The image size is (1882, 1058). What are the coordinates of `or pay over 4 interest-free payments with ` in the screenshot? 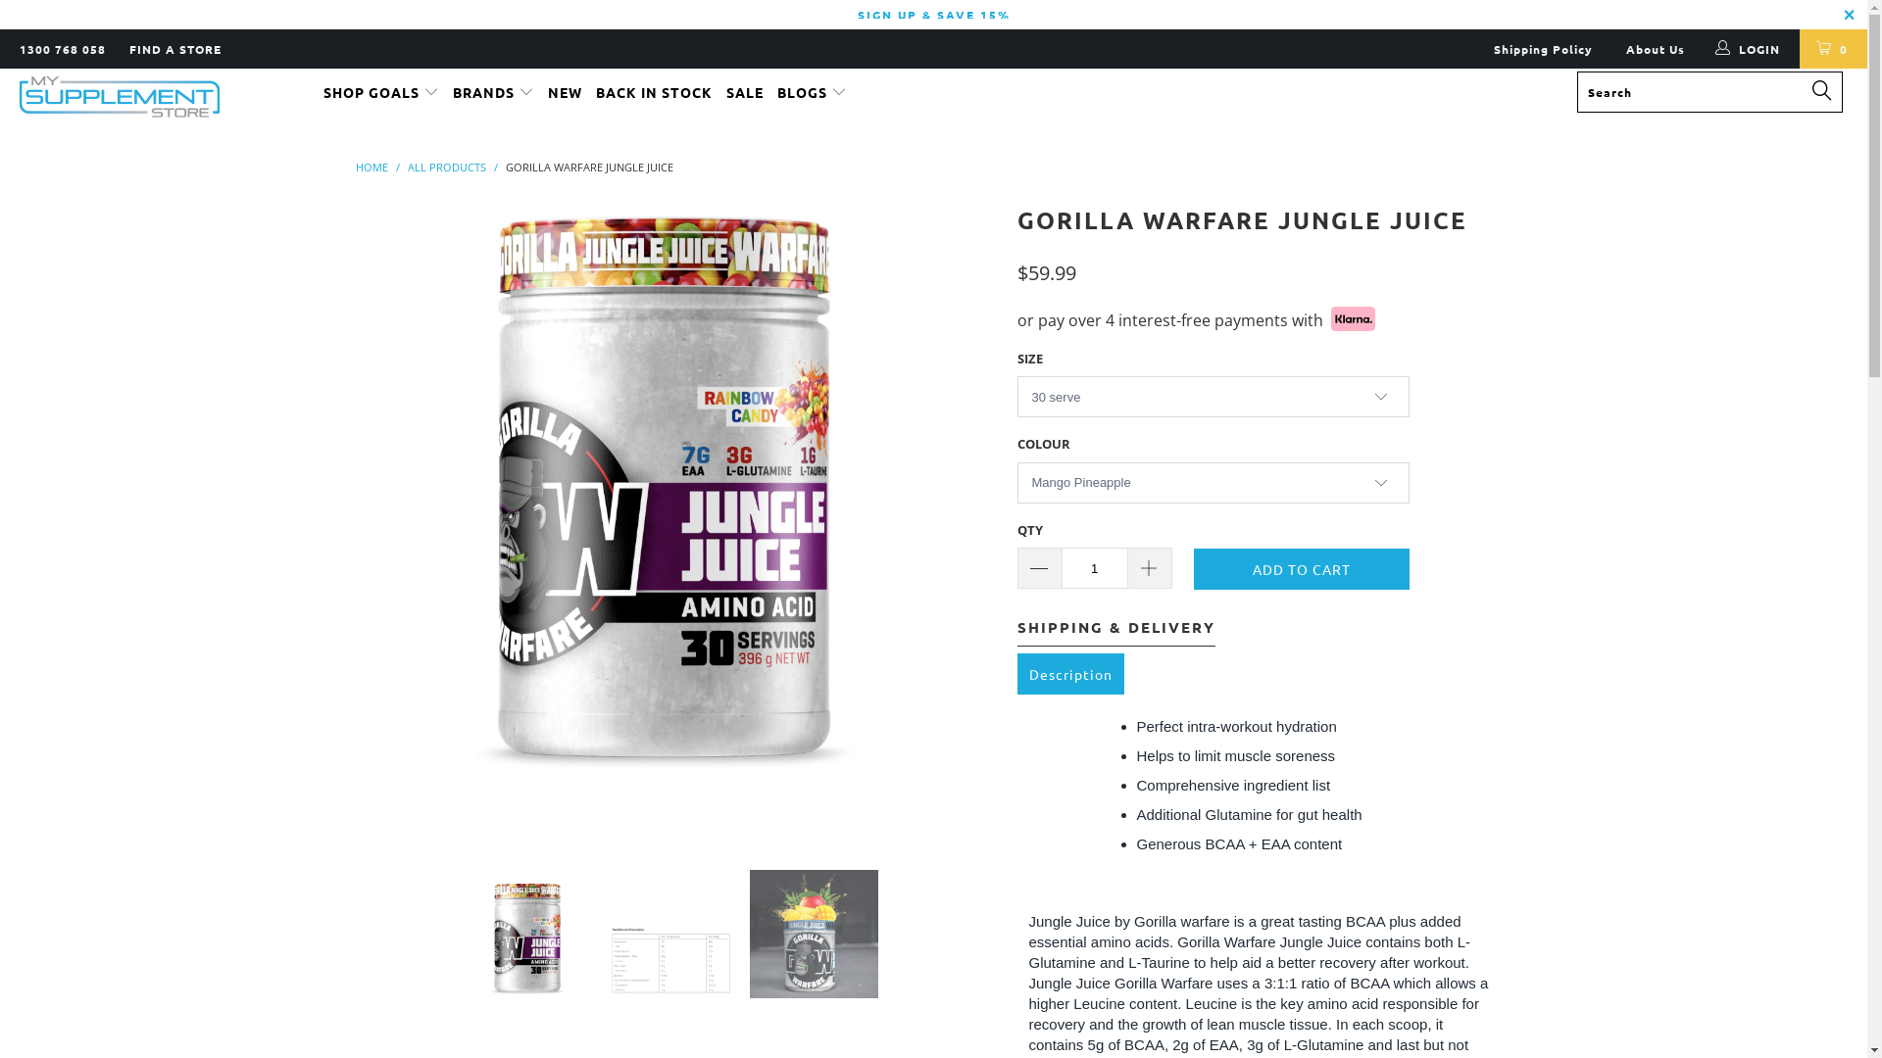 It's located at (1196, 317).